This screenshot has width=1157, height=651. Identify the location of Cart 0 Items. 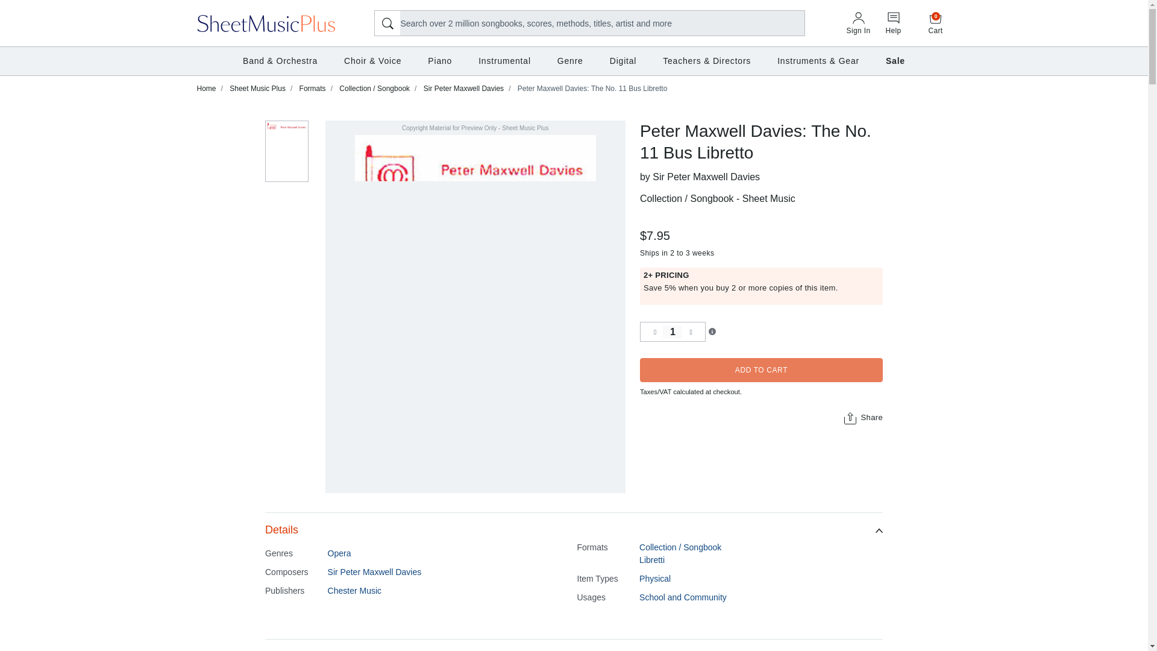
(893, 24).